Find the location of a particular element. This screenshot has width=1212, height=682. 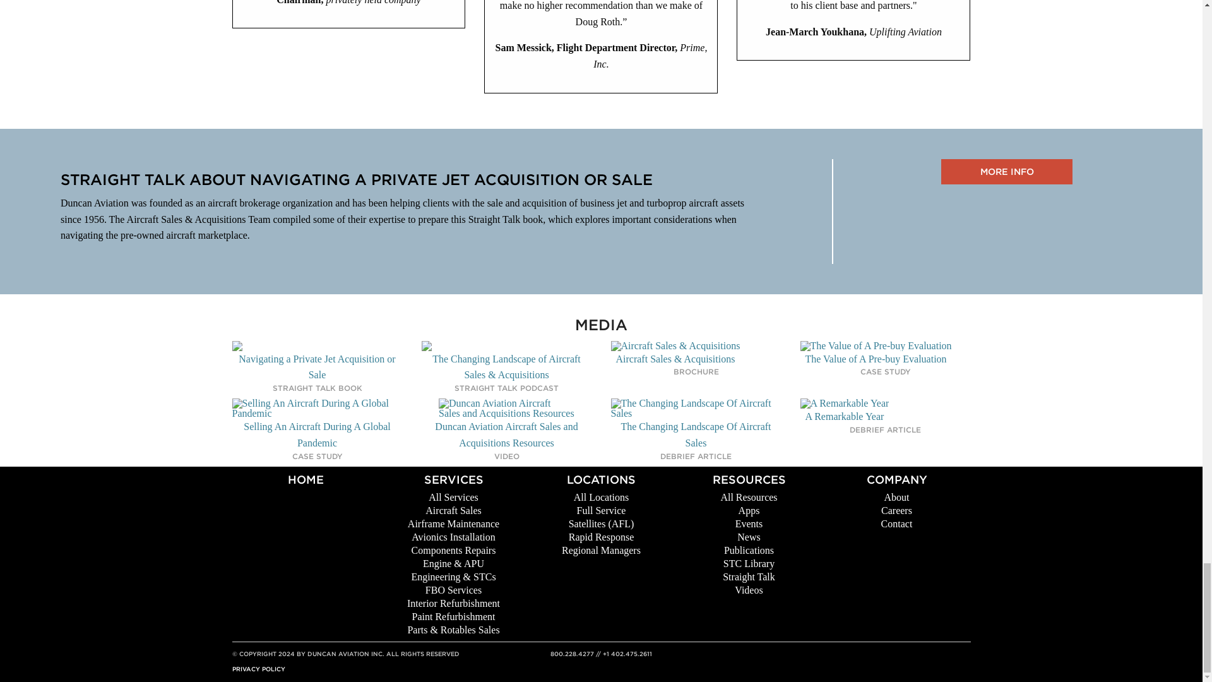

A Remarkable Year is located at coordinates (845, 411).